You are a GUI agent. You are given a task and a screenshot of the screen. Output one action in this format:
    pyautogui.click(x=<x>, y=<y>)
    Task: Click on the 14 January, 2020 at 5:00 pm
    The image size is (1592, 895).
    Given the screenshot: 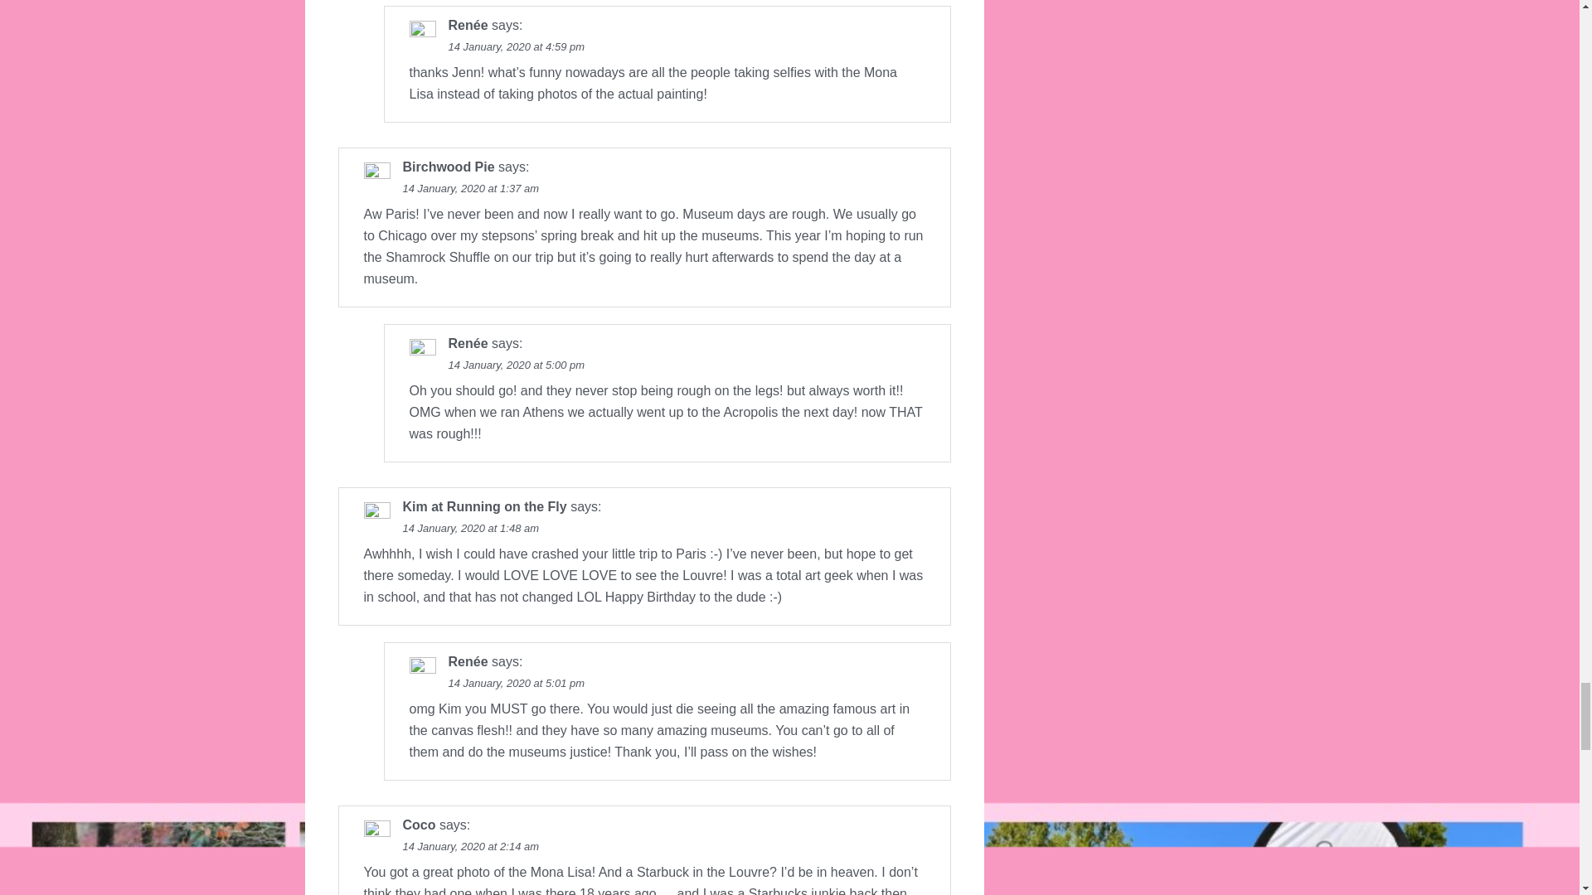 What is the action you would take?
    pyautogui.click(x=516, y=365)
    